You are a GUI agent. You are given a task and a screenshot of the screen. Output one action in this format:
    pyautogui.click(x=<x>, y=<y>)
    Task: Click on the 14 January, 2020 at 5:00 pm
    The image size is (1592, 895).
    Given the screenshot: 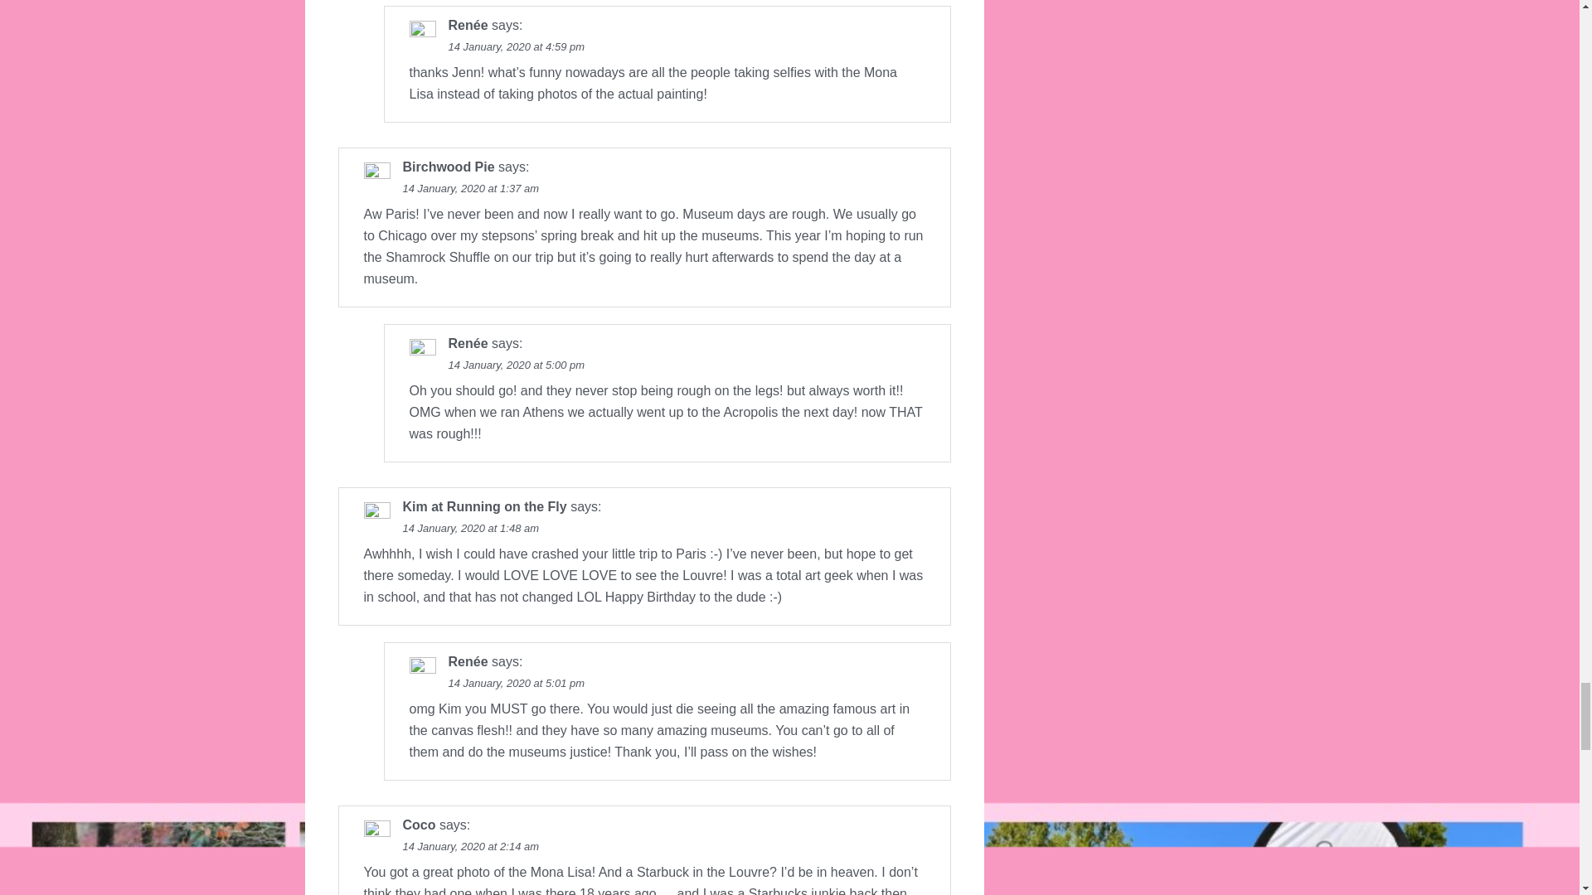 What is the action you would take?
    pyautogui.click(x=516, y=365)
    